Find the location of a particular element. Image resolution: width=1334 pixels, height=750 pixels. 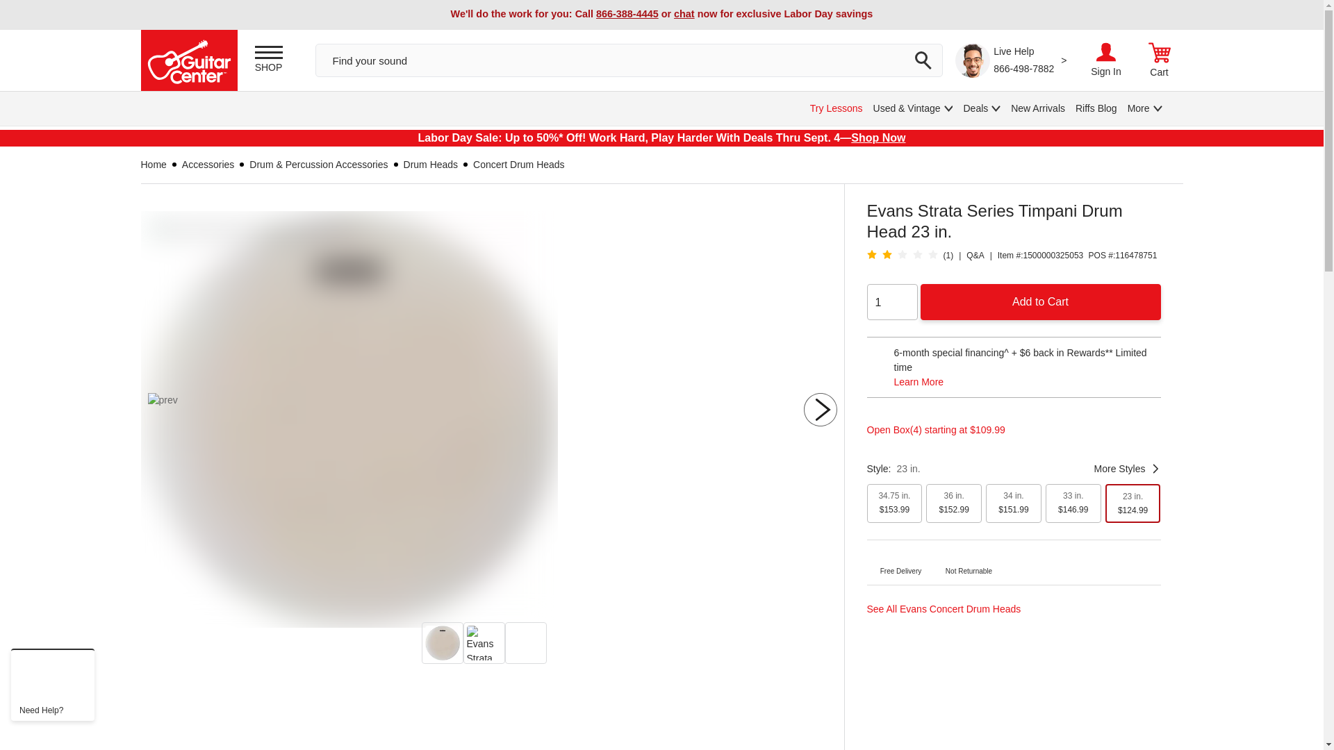

SHOP is located at coordinates (268, 60).